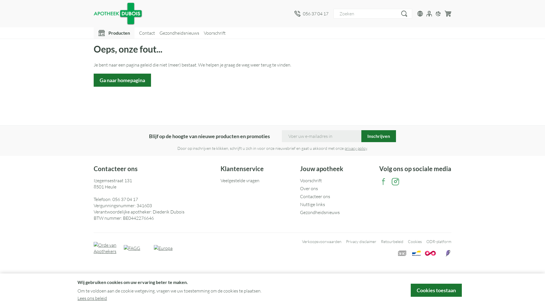  I want to click on Voorschrift, so click(215, 33).